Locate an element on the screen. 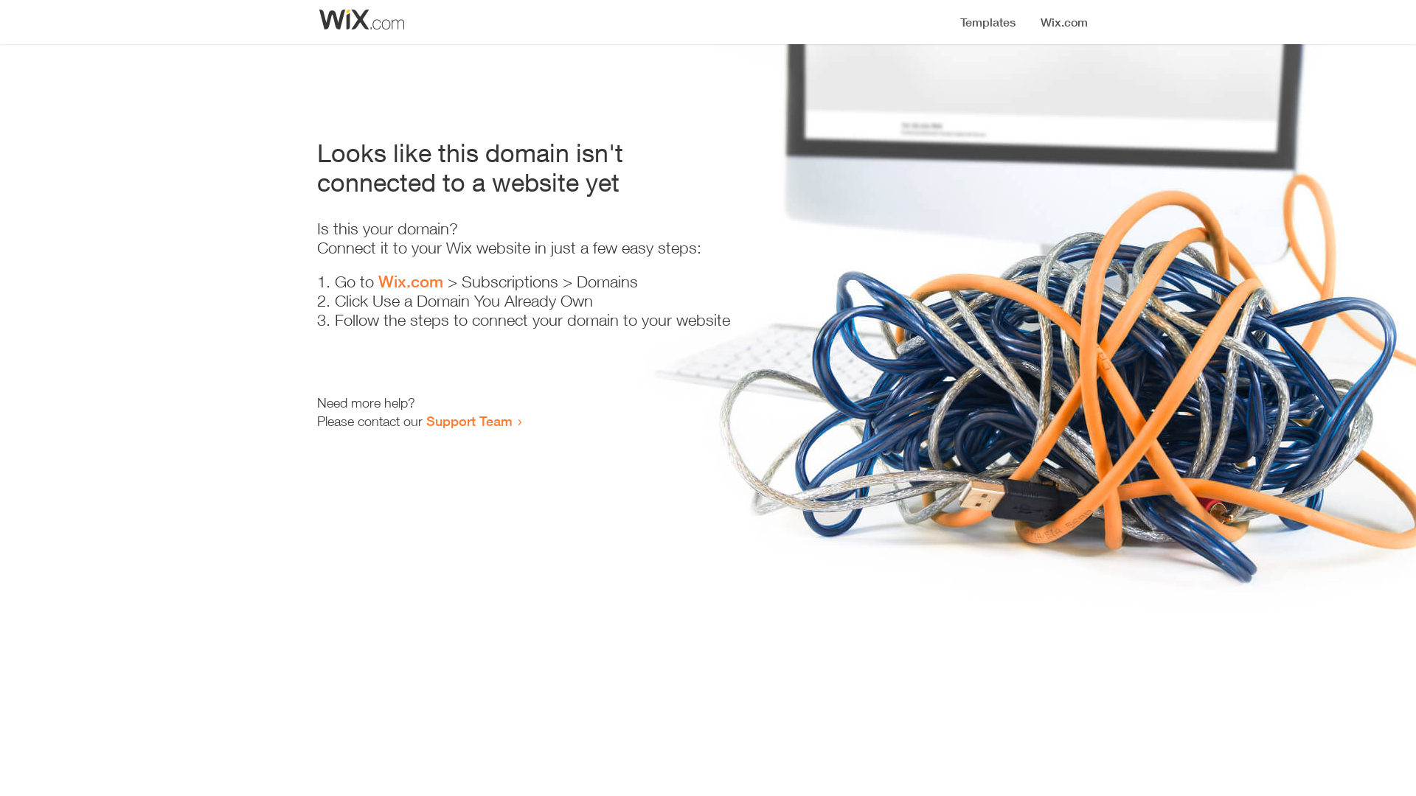 This screenshot has height=796, width=1416. Support Team is located at coordinates (469, 421).